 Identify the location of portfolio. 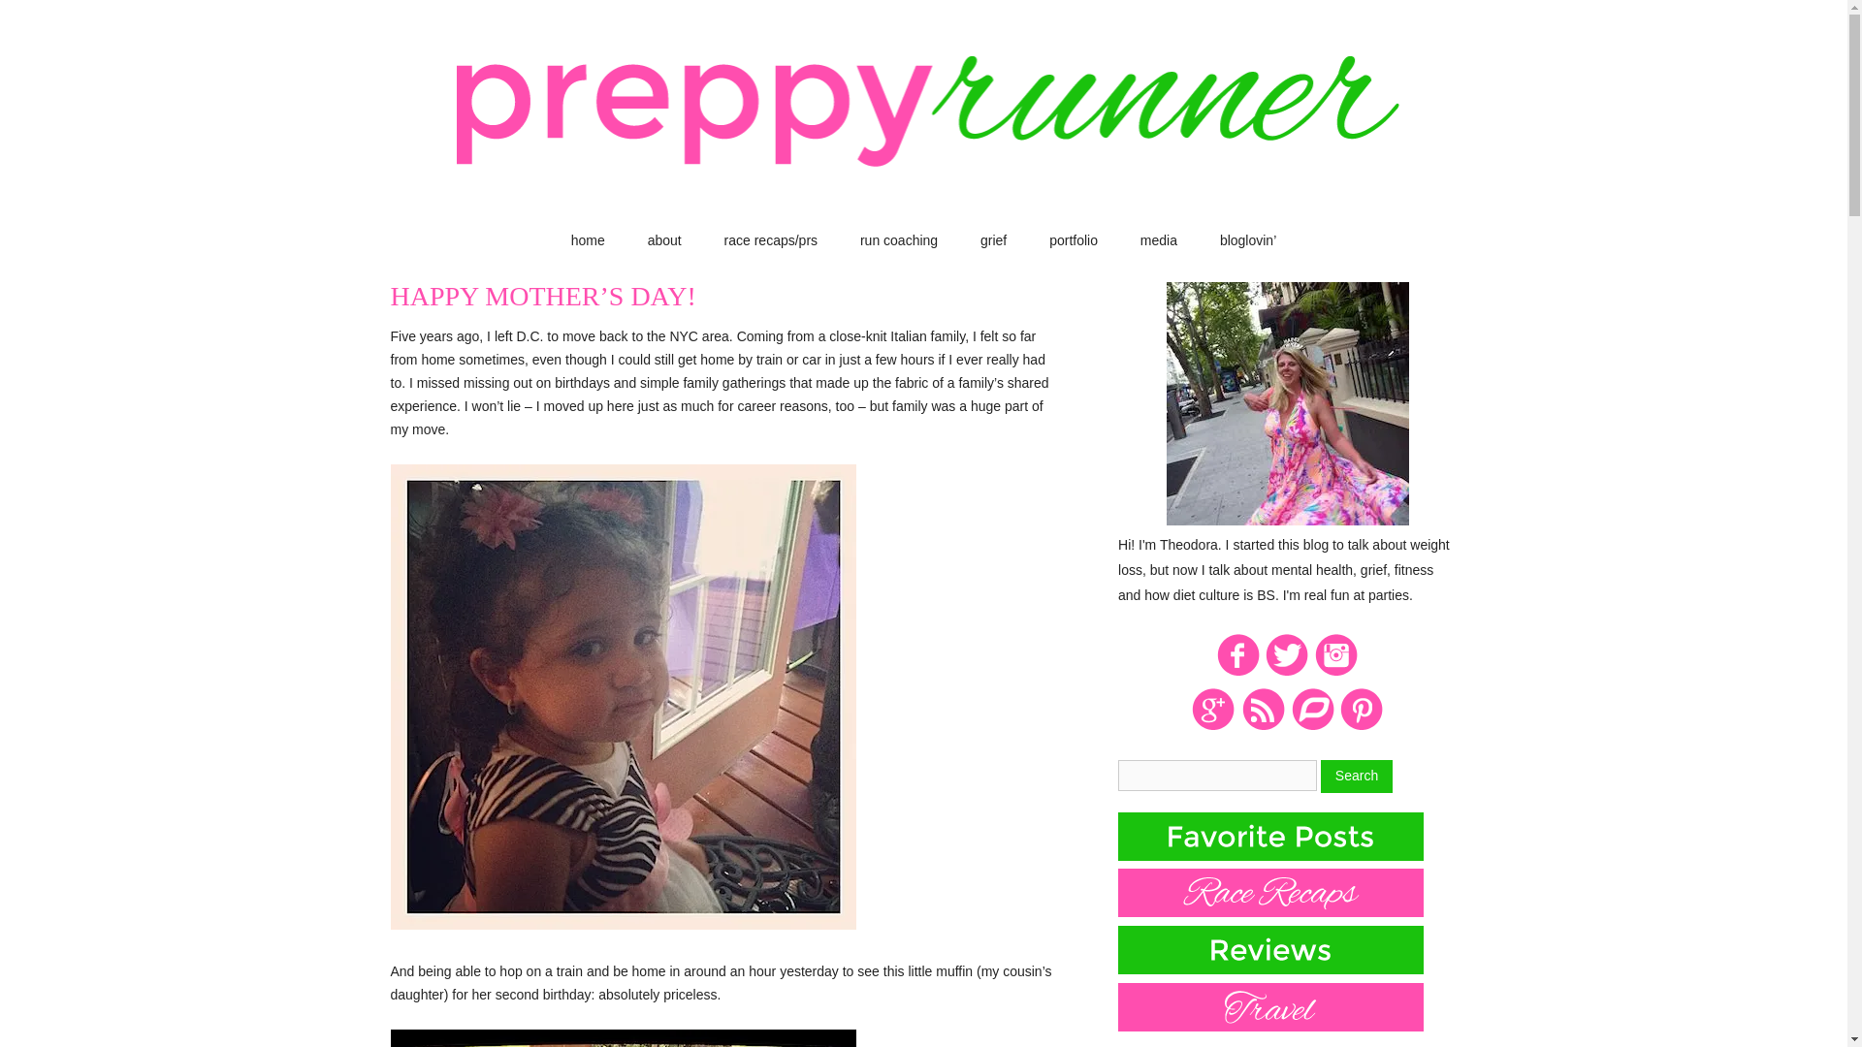
(1074, 240).